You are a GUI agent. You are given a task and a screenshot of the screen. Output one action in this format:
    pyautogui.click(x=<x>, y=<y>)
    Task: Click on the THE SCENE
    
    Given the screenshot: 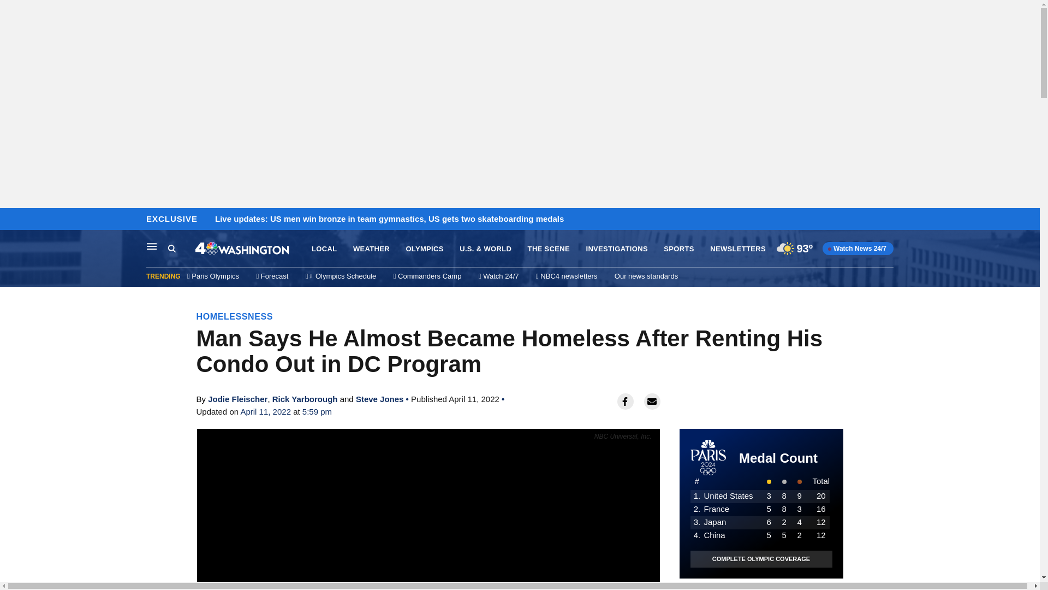 What is the action you would take?
    pyautogui.click(x=549, y=249)
    